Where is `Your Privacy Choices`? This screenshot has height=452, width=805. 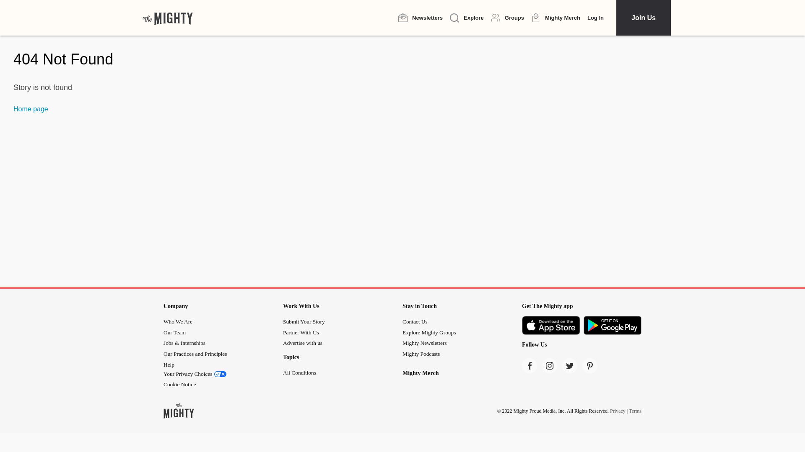 Your Privacy Choices is located at coordinates (223, 374).